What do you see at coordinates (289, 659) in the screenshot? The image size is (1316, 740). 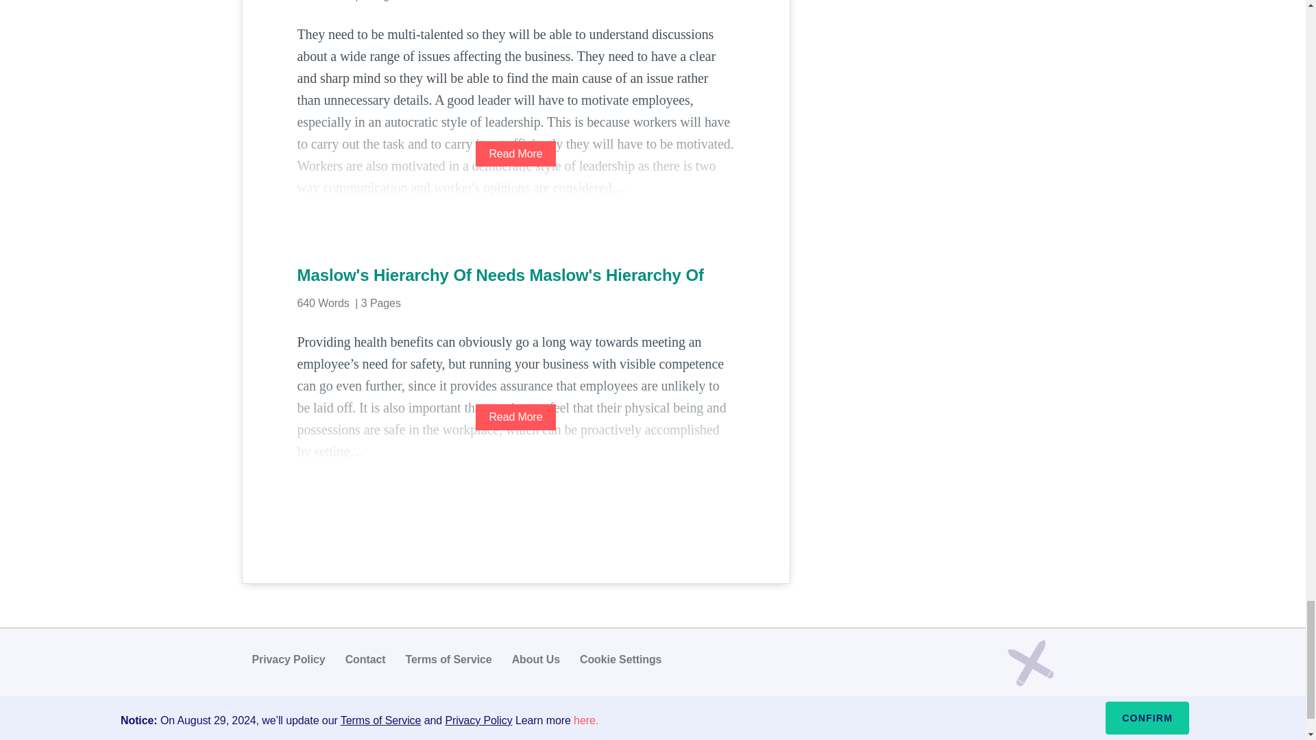 I see `Privacy Policy` at bounding box center [289, 659].